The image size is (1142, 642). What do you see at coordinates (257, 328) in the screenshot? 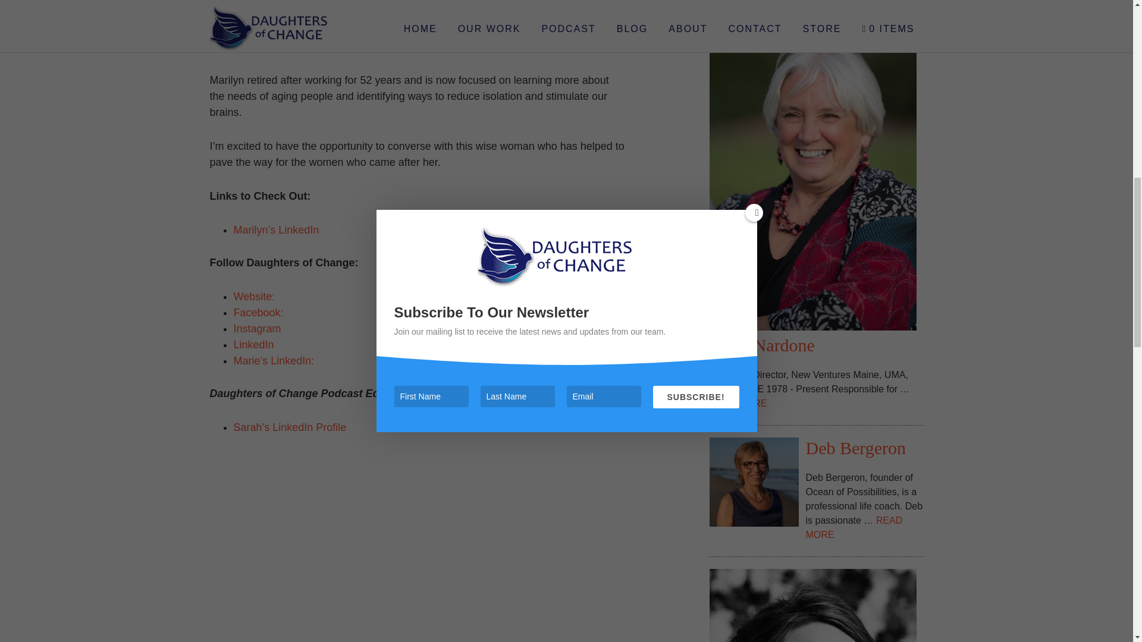
I see `Instagram` at bounding box center [257, 328].